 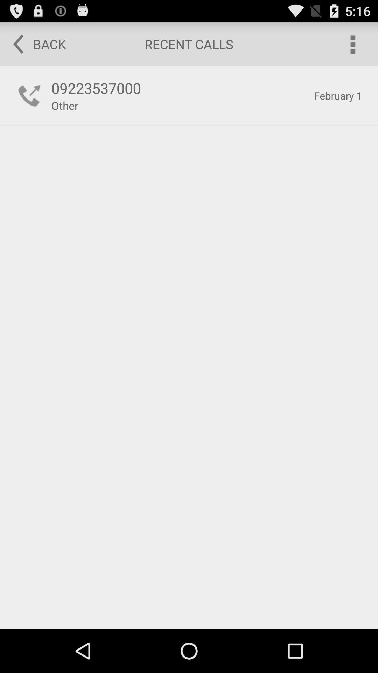 What do you see at coordinates (64, 105) in the screenshot?
I see `choose the other icon` at bounding box center [64, 105].